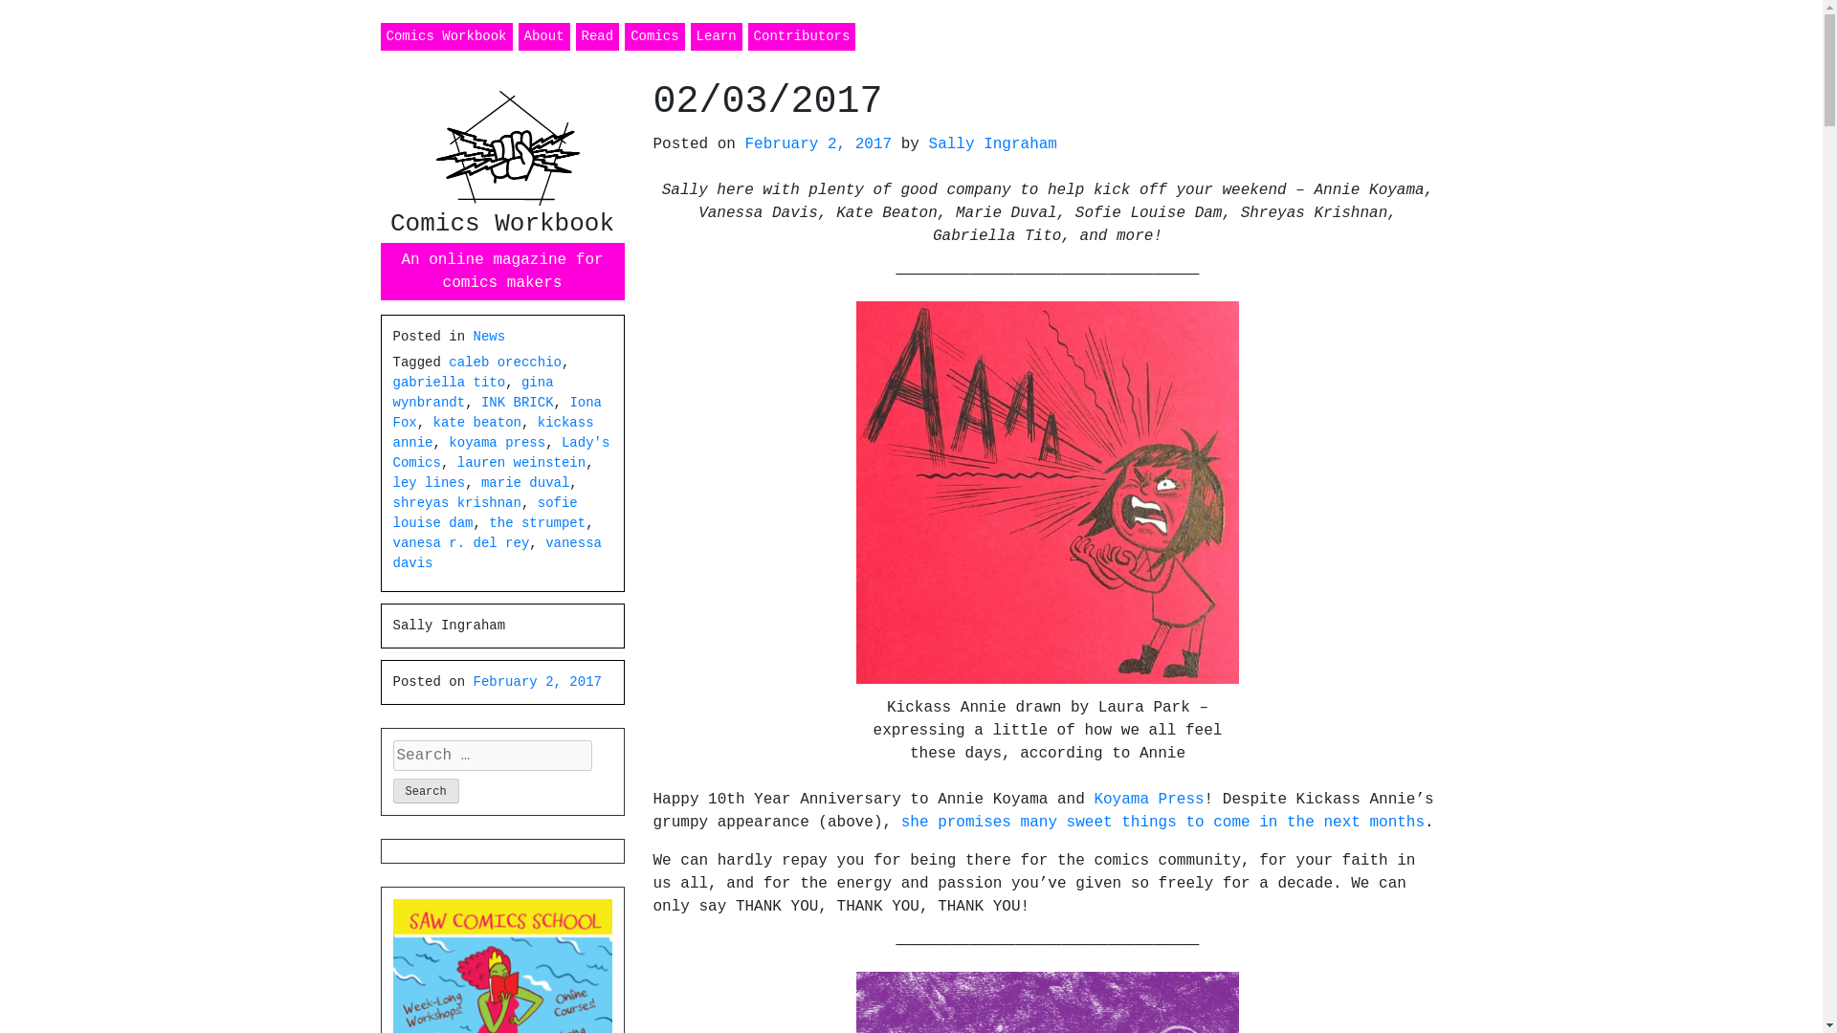 The width and height of the screenshot is (1837, 1033). Describe the element at coordinates (505, 362) in the screenshot. I see `caleb orecchio` at that location.